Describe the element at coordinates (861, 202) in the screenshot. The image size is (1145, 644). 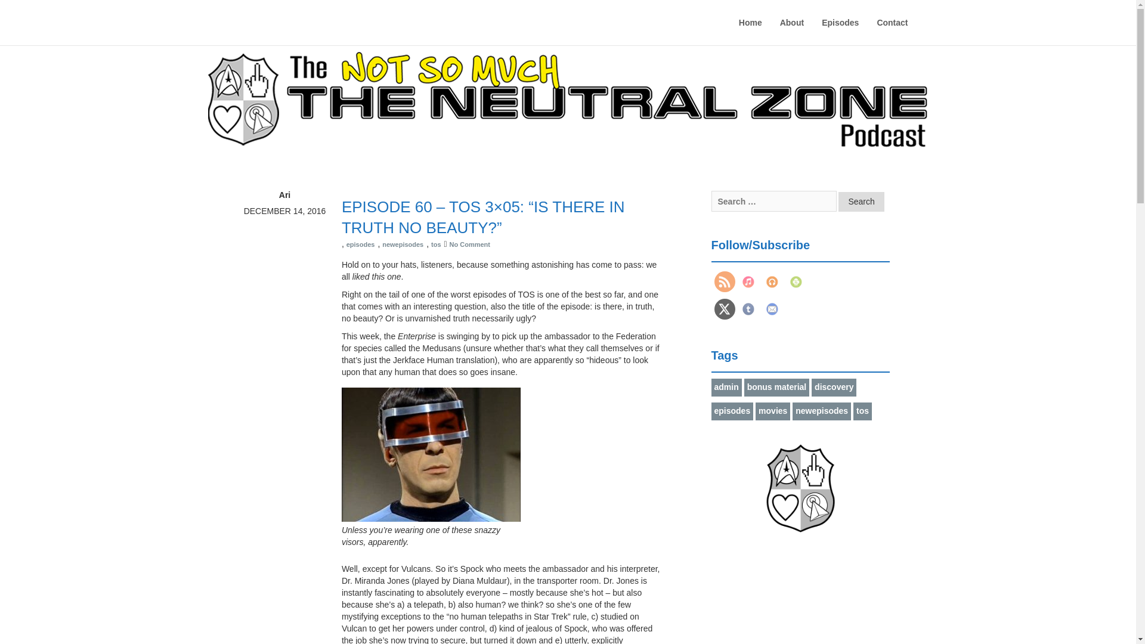
I see `Search` at that location.